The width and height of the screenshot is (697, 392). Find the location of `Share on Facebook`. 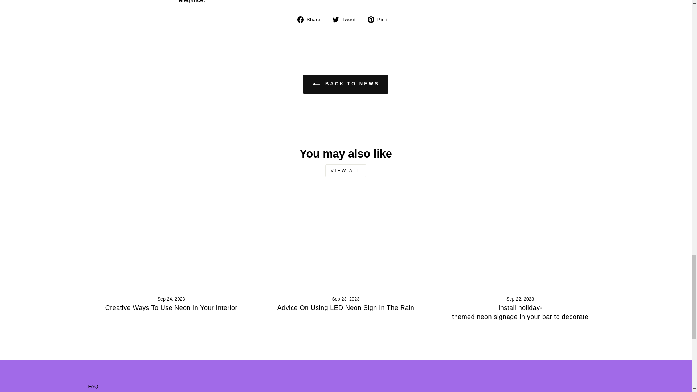

Share on Facebook is located at coordinates (311, 19).